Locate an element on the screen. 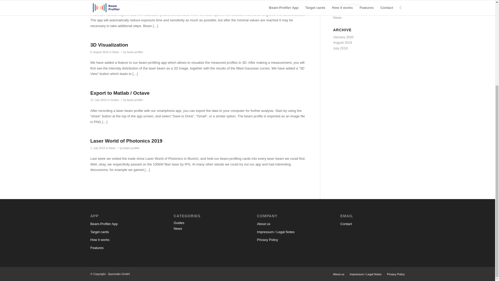 Image resolution: width=499 pixels, height=281 pixels. News is located at coordinates (112, 148).